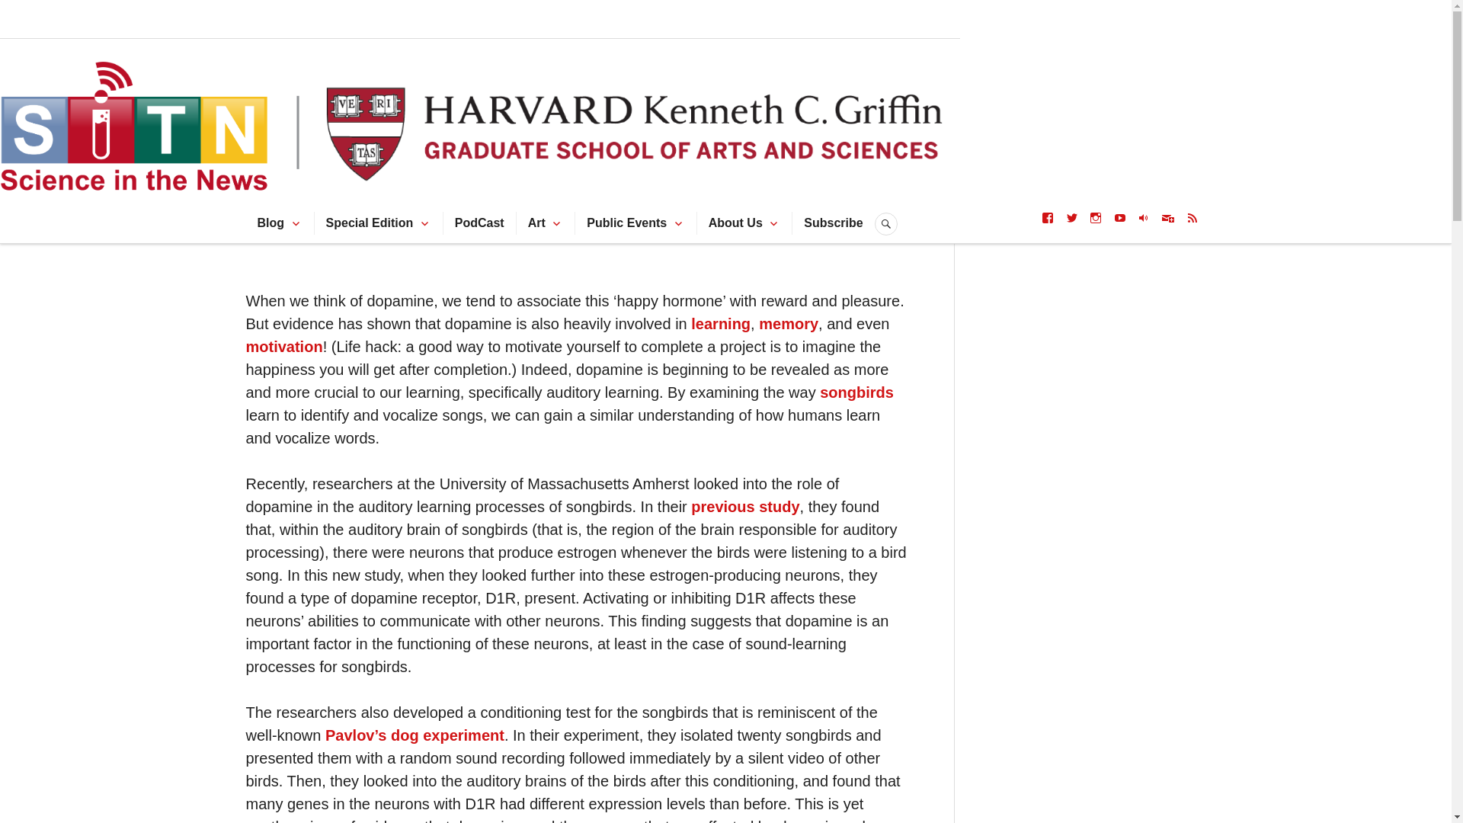 Image resolution: width=1463 pixels, height=823 pixels. What do you see at coordinates (1120, 217) in the screenshot?
I see `SITN Lecture YouTube Channel` at bounding box center [1120, 217].